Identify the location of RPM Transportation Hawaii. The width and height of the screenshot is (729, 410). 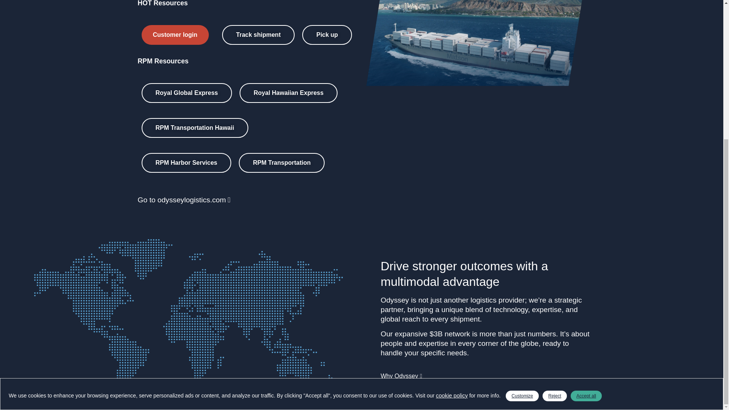
(194, 128).